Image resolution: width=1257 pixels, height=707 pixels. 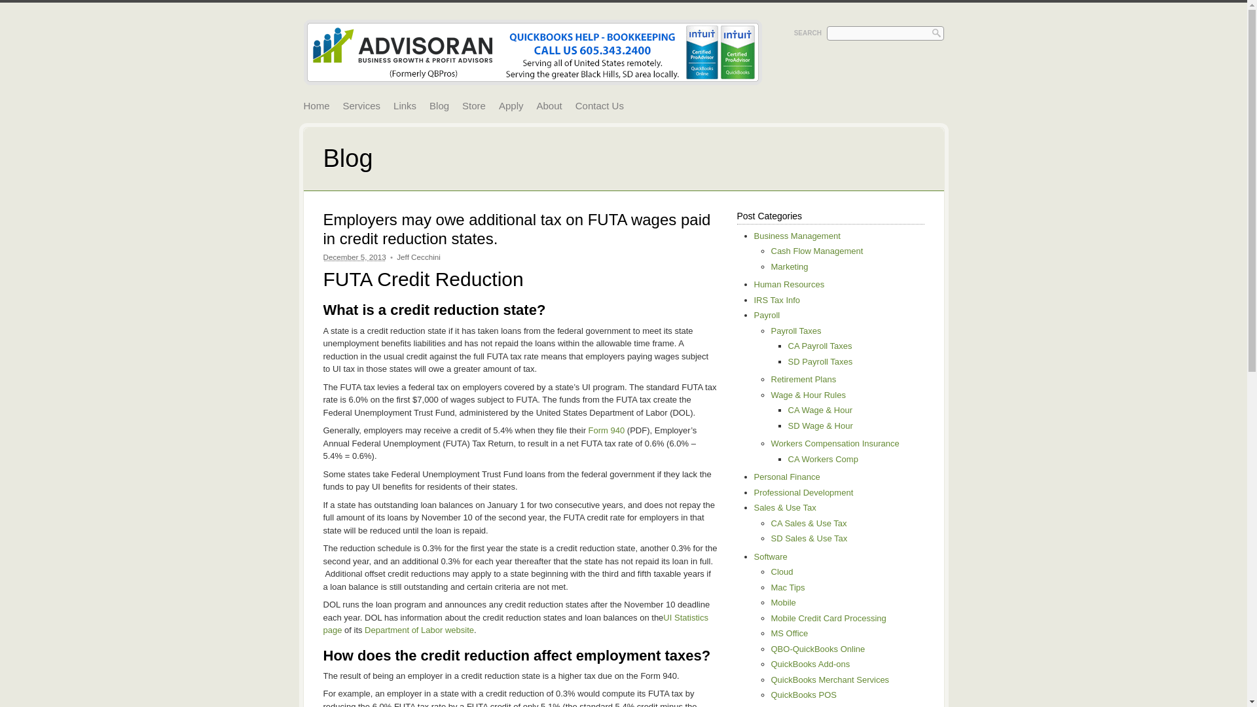 What do you see at coordinates (835, 443) in the screenshot?
I see `Workers Compensation Insurance` at bounding box center [835, 443].